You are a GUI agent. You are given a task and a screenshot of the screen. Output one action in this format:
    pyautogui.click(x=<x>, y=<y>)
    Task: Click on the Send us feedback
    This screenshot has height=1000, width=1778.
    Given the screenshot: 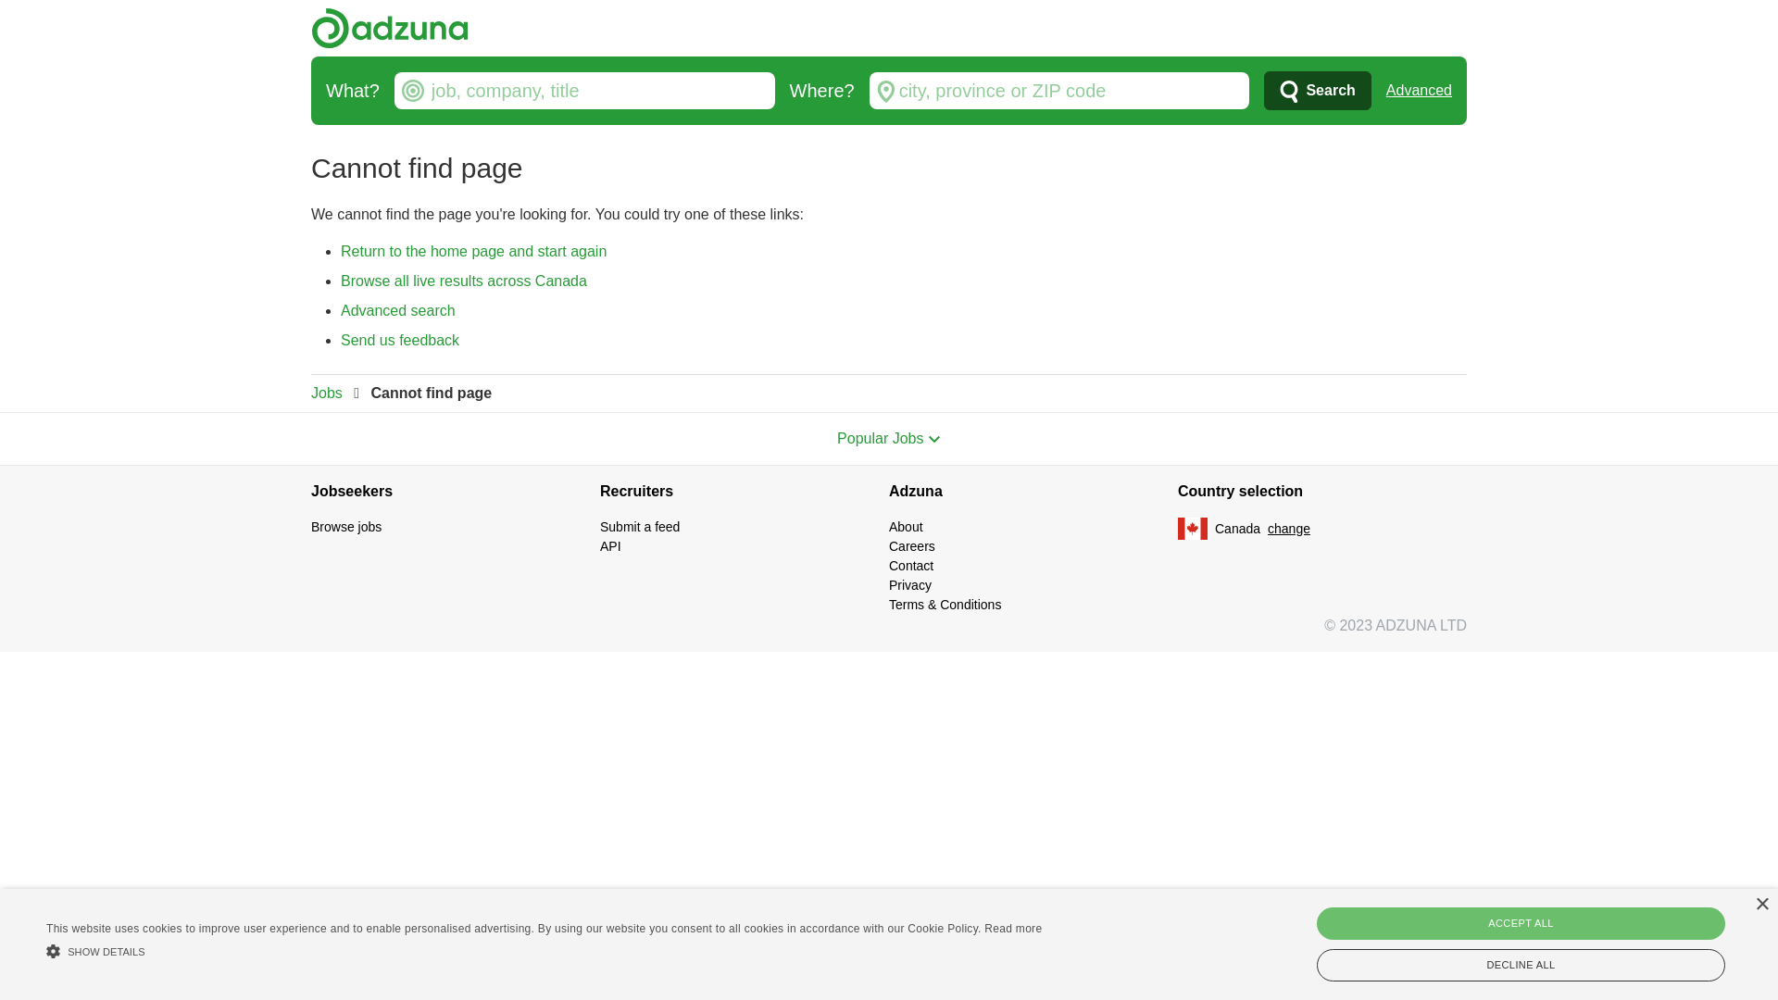 What is the action you would take?
    pyautogui.click(x=400, y=341)
    